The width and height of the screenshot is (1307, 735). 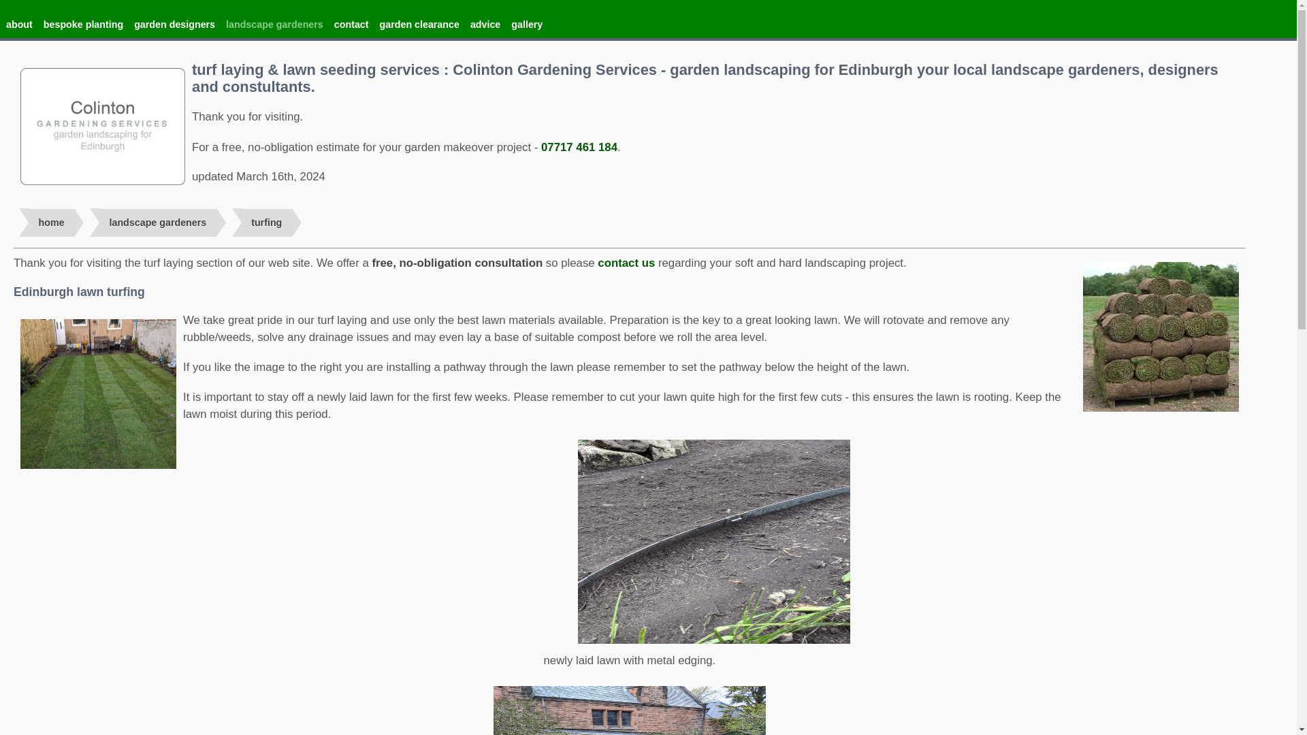 What do you see at coordinates (174, 24) in the screenshot?
I see `our garden designers` at bounding box center [174, 24].